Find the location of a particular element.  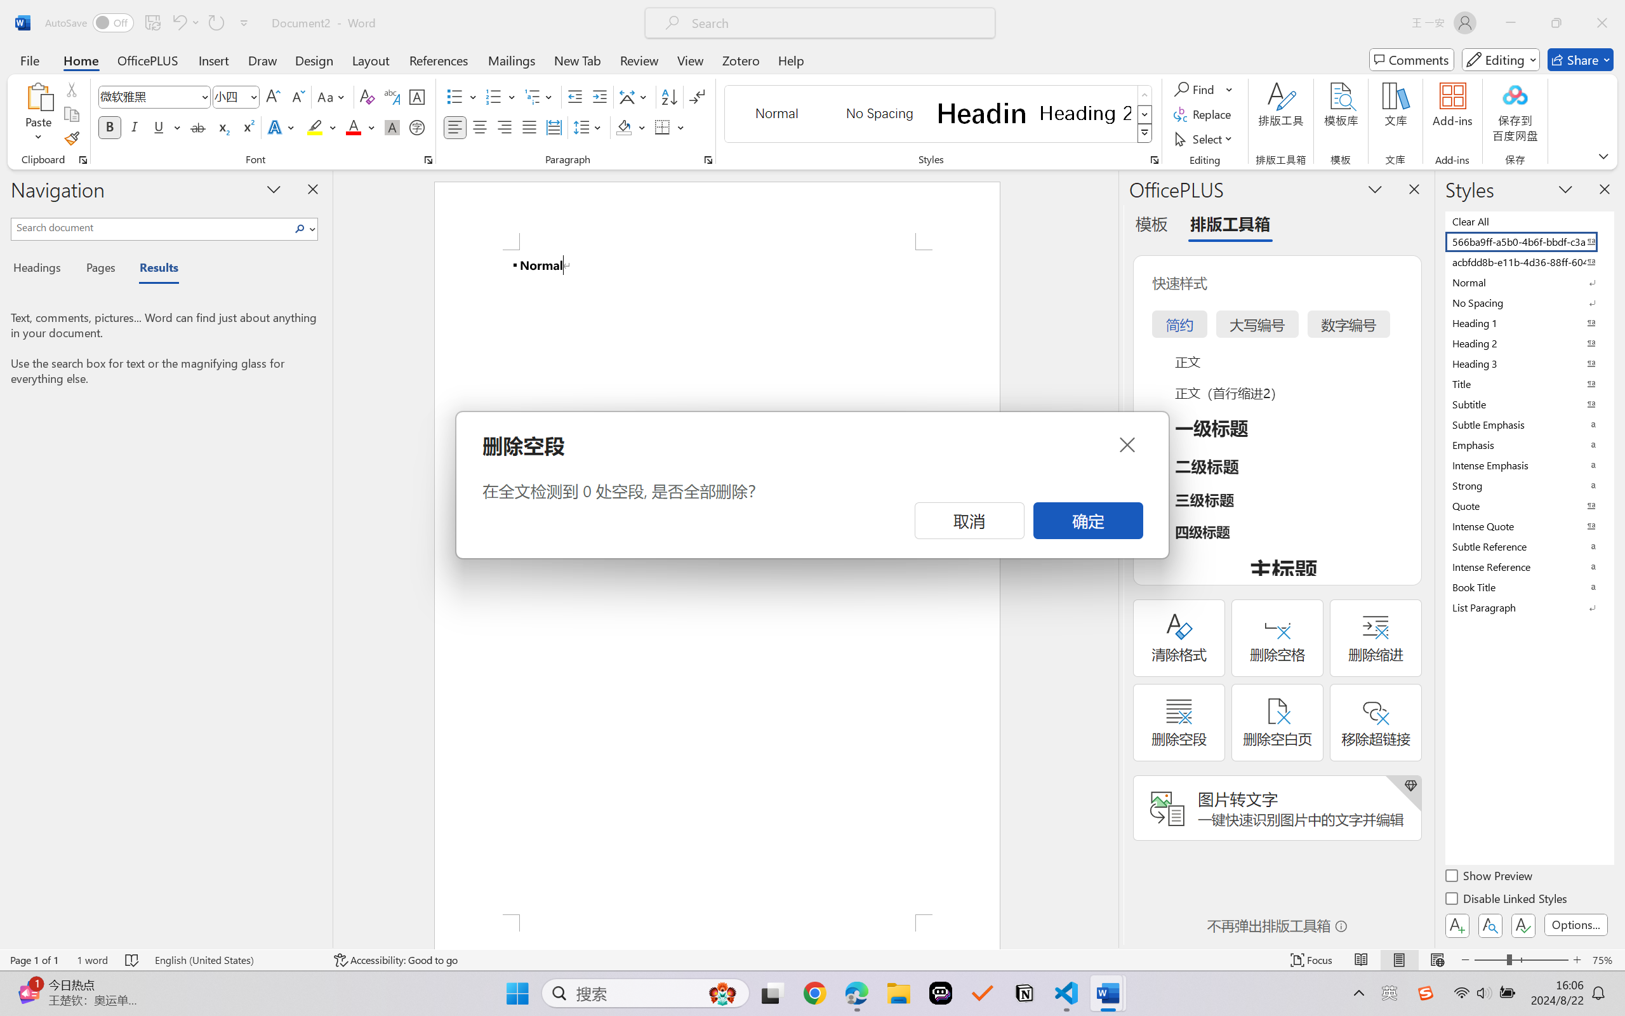

No Spacing is located at coordinates (1529, 302).